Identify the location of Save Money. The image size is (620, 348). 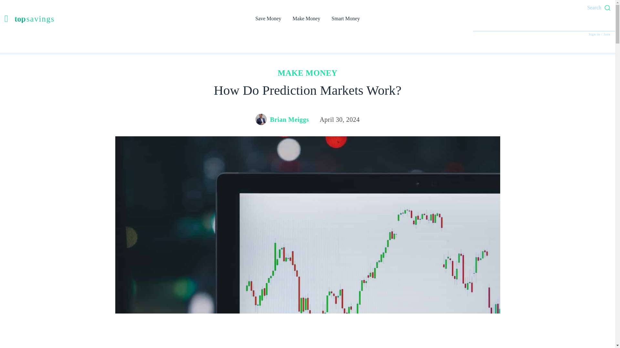
(71, 19).